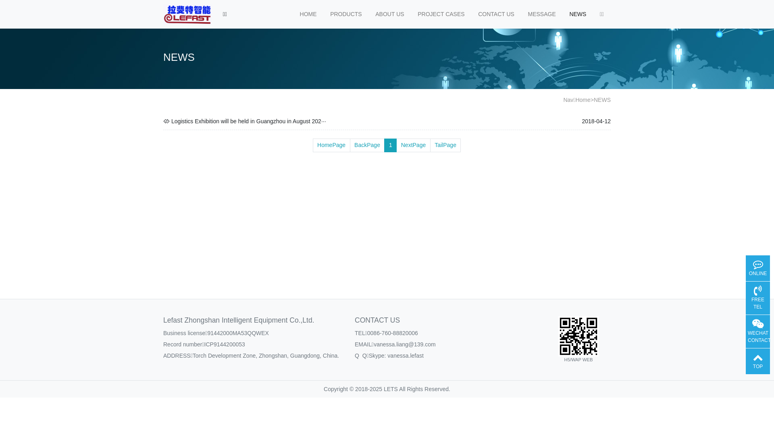 The width and height of the screenshot is (774, 435). Describe the element at coordinates (583, 100) in the screenshot. I see `Home` at that location.